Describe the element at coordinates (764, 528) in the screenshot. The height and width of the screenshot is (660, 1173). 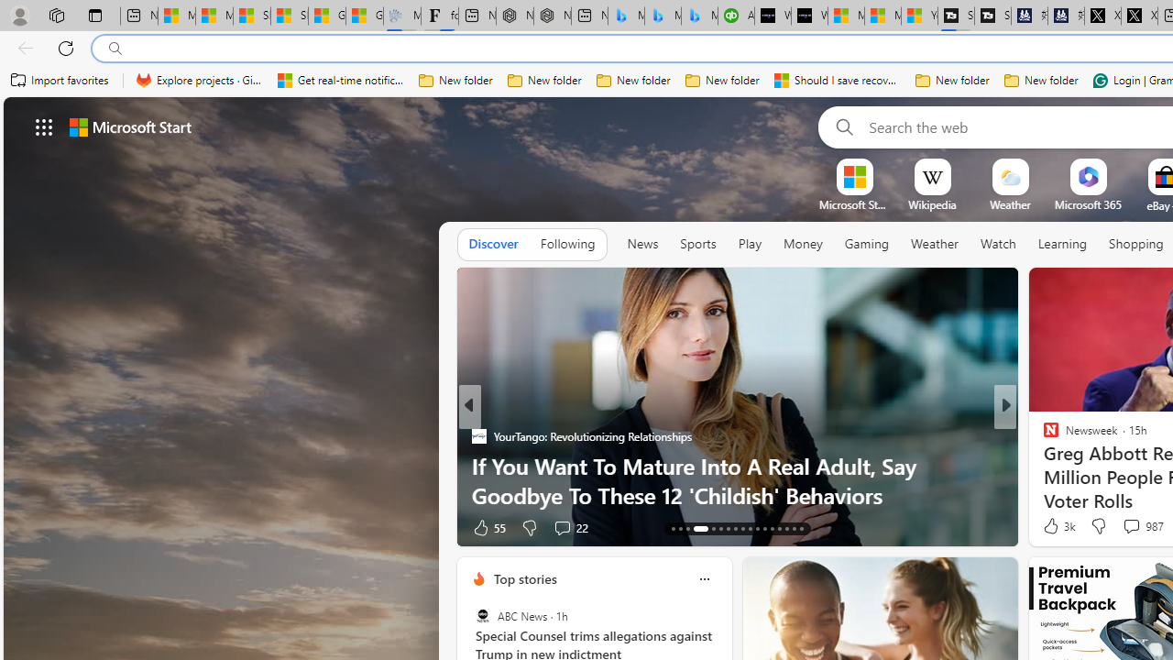
I see `AutomationID: tab-24` at that location.